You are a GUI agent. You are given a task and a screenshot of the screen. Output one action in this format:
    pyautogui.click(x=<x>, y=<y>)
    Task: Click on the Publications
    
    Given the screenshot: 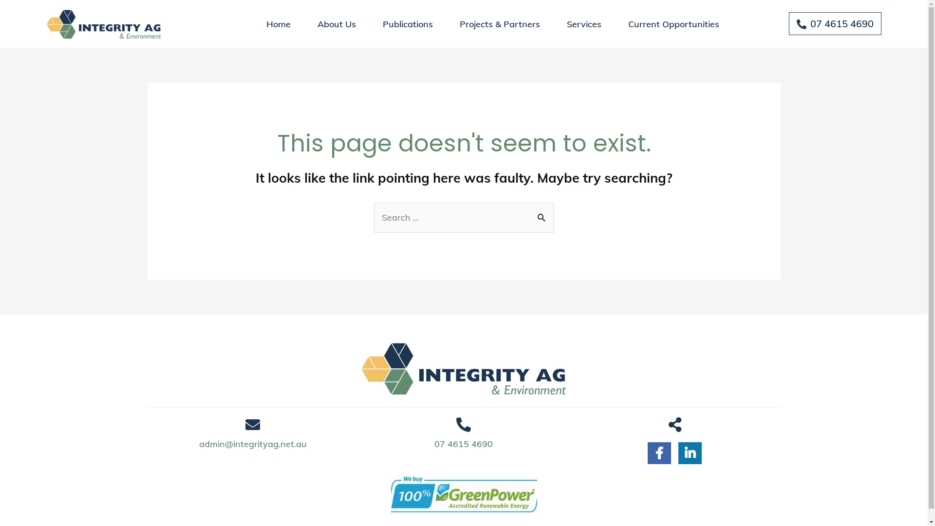 What is the action you would take?
    pyautogui.click(x=408, y=24)
    